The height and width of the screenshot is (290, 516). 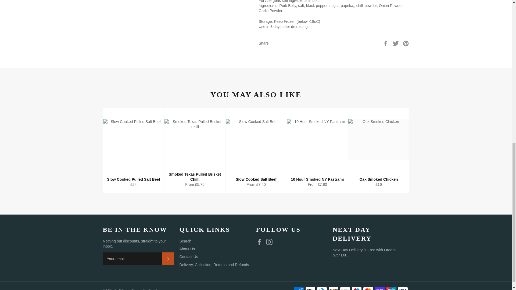 I want to click on JayD Meats on Facebook, so click(x=260, y=242).